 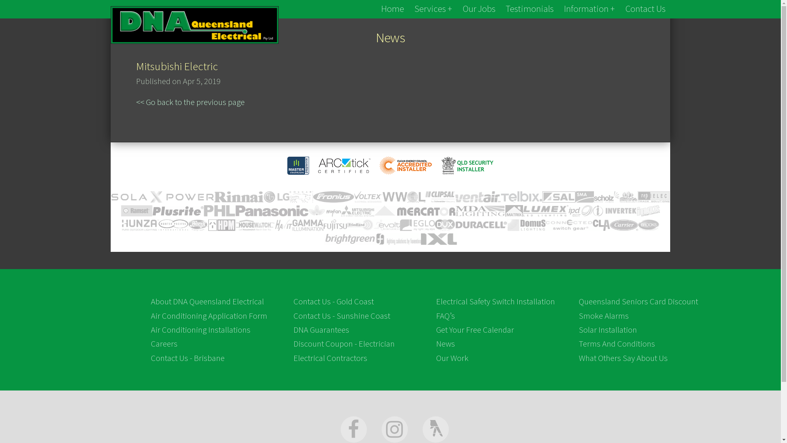 What do you see at coordinates (255, 225) in the screenshot?
I see `House Watch` at bounding box center [255, 225].